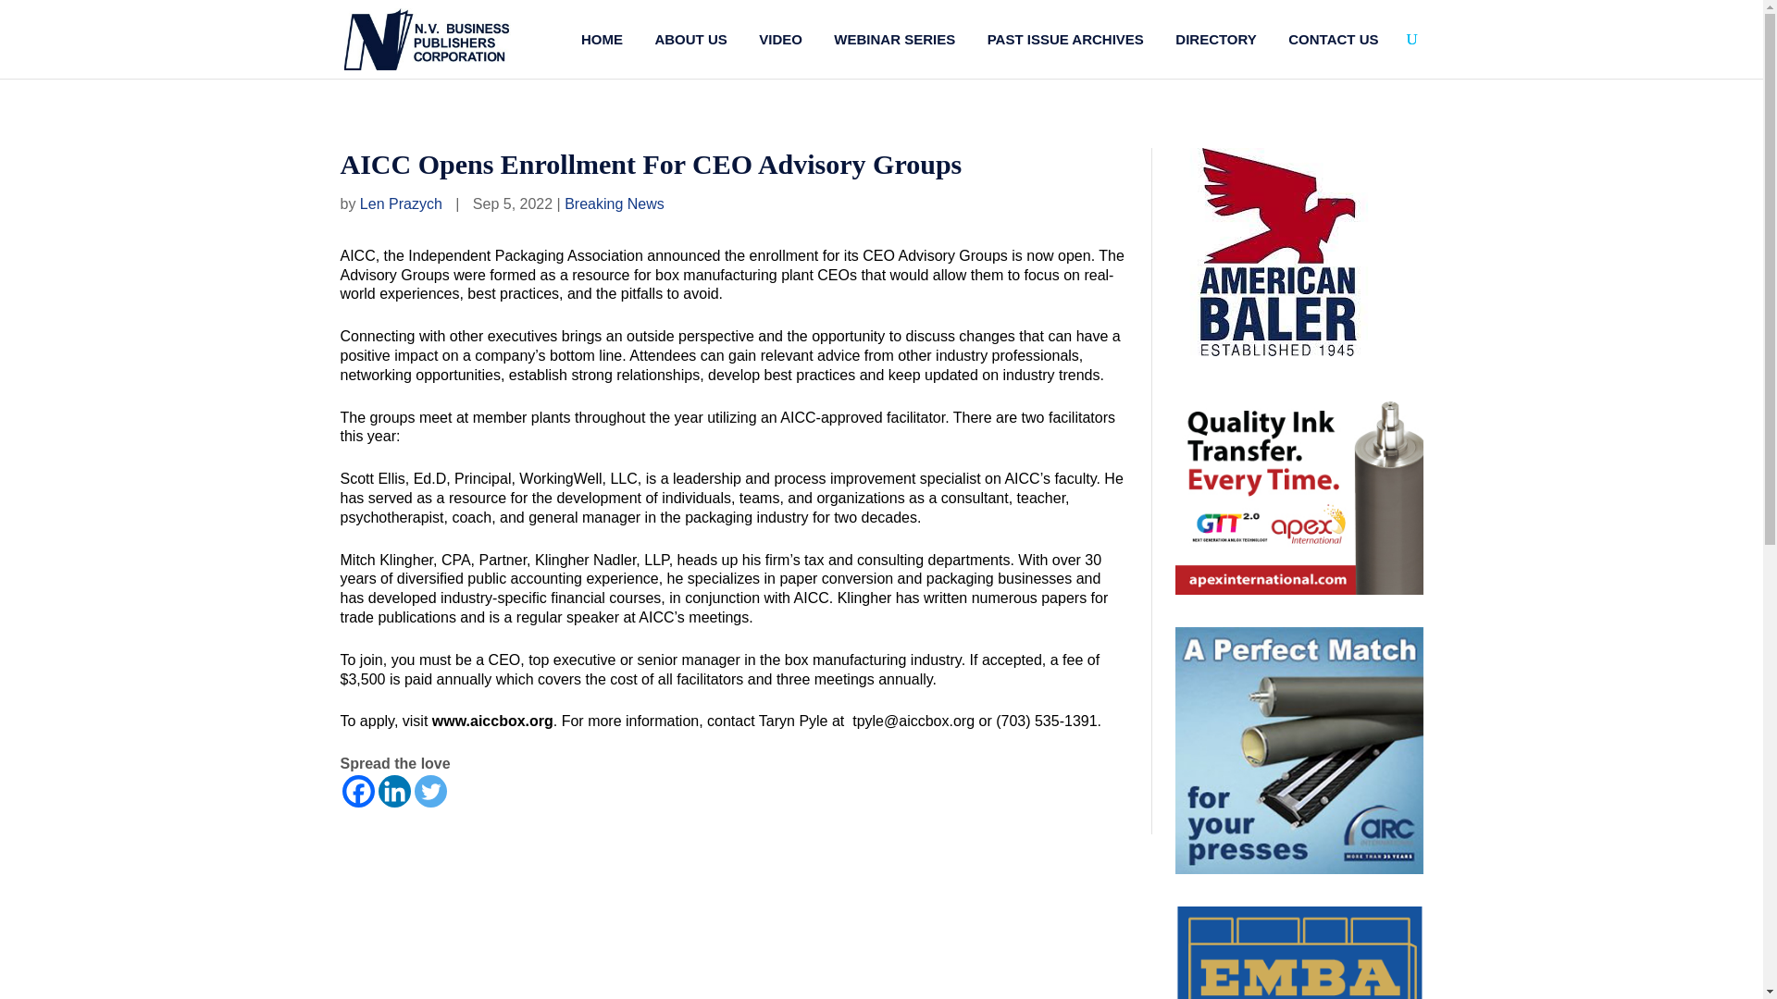  Describe the element at coordinates (602, 39) in the screenshot. I see `HOME` at that location.